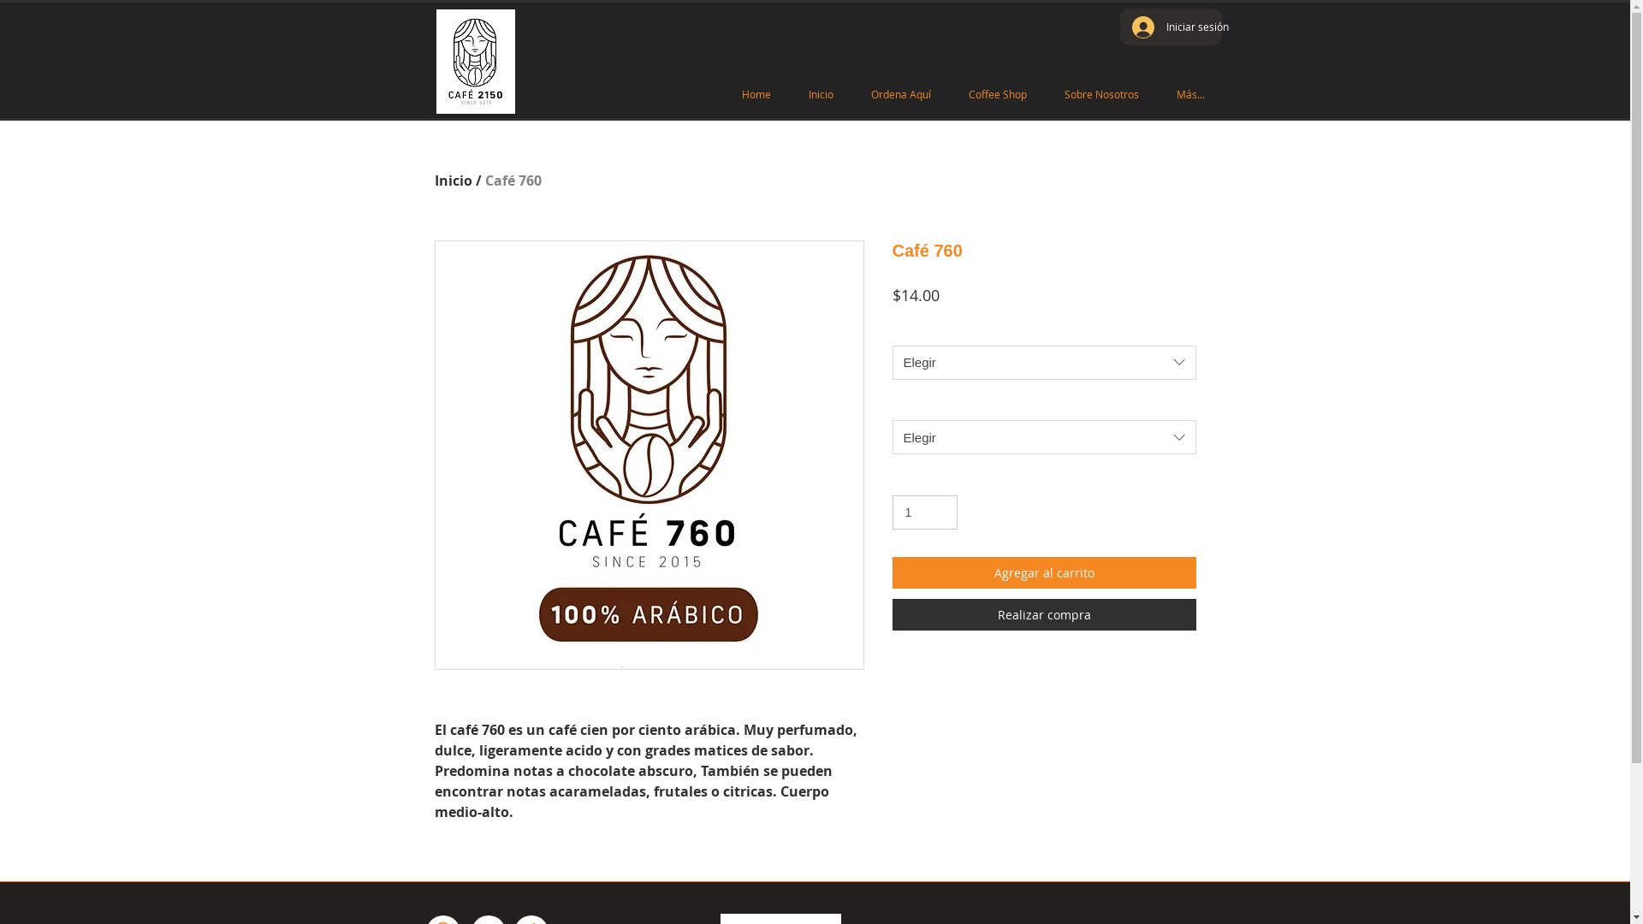 The width and height of the screenshot is (1643, 924). I want to click on Home, so click(756, 94).